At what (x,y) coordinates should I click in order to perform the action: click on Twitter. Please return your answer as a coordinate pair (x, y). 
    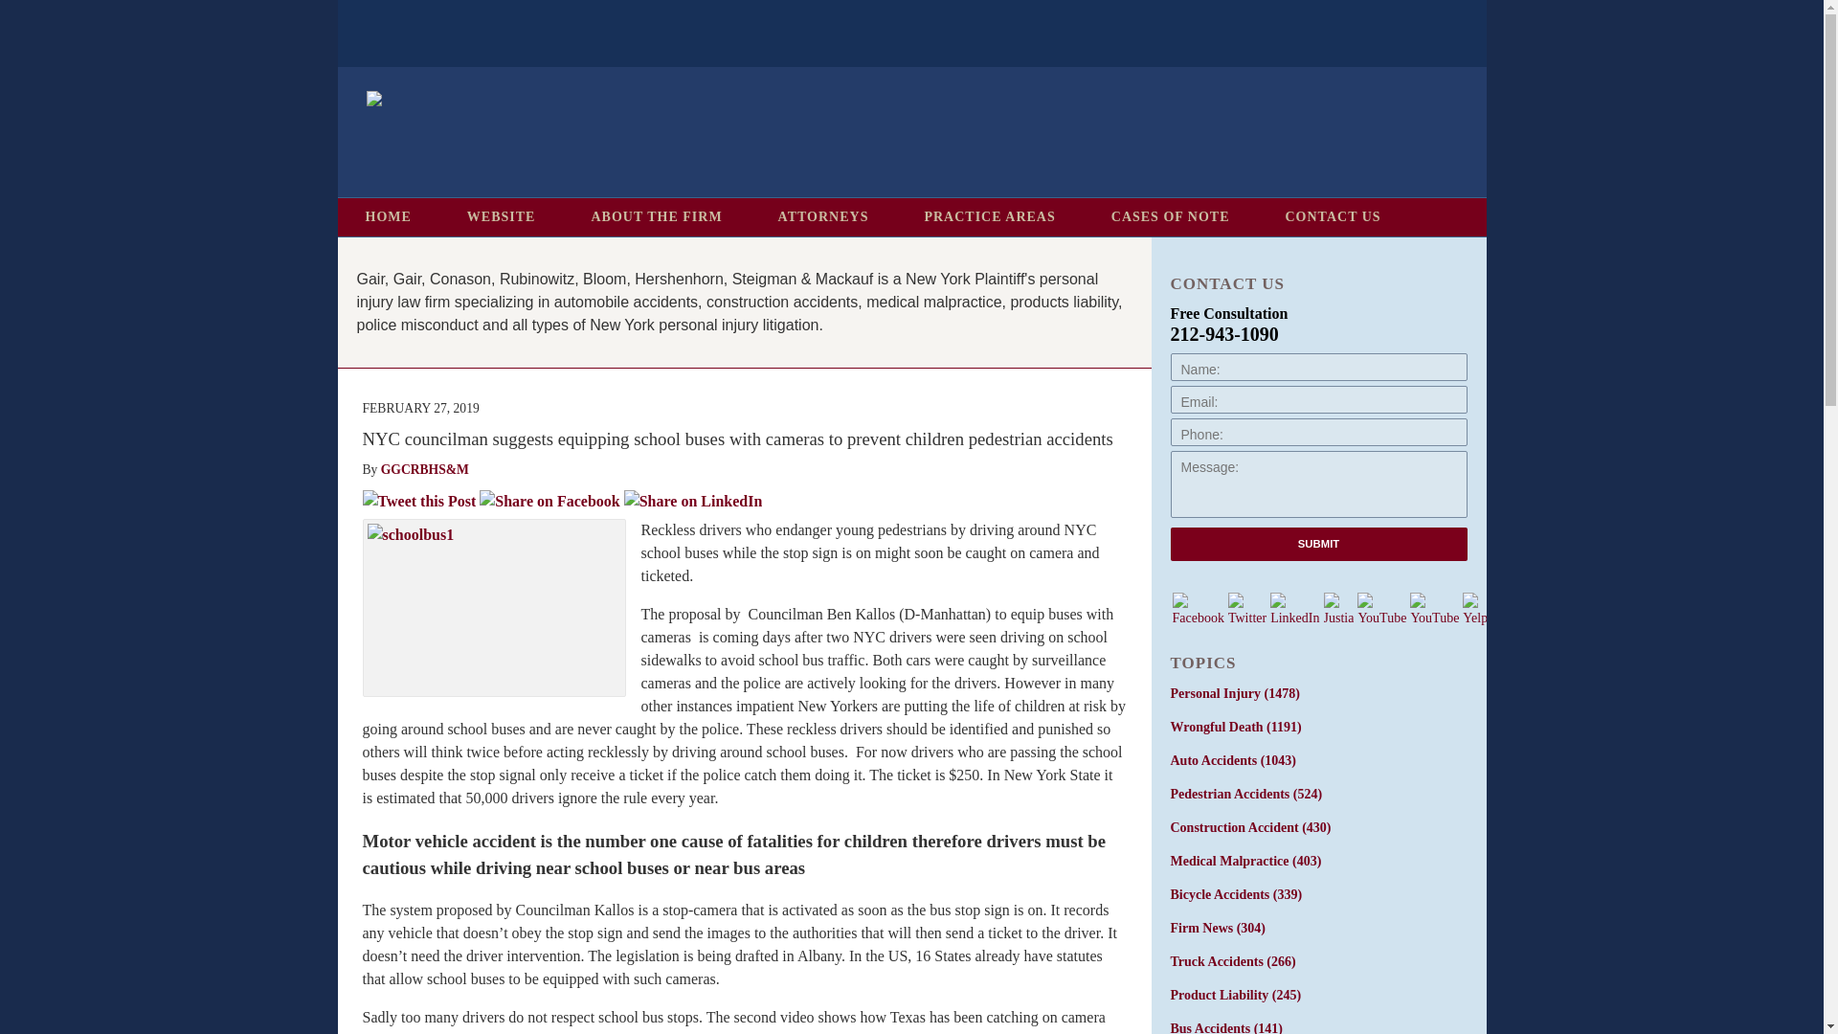
    Looking at the image, I should click on (1246, 609).